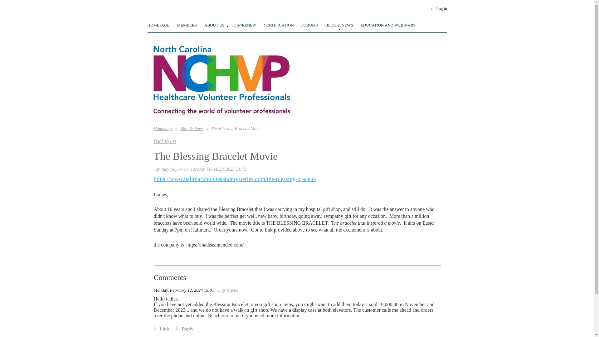 The height and width of the screenshot is (337, 599). Describe the element at coordinates (165, 141) in the screenshot. I see `Back to list` at that location.